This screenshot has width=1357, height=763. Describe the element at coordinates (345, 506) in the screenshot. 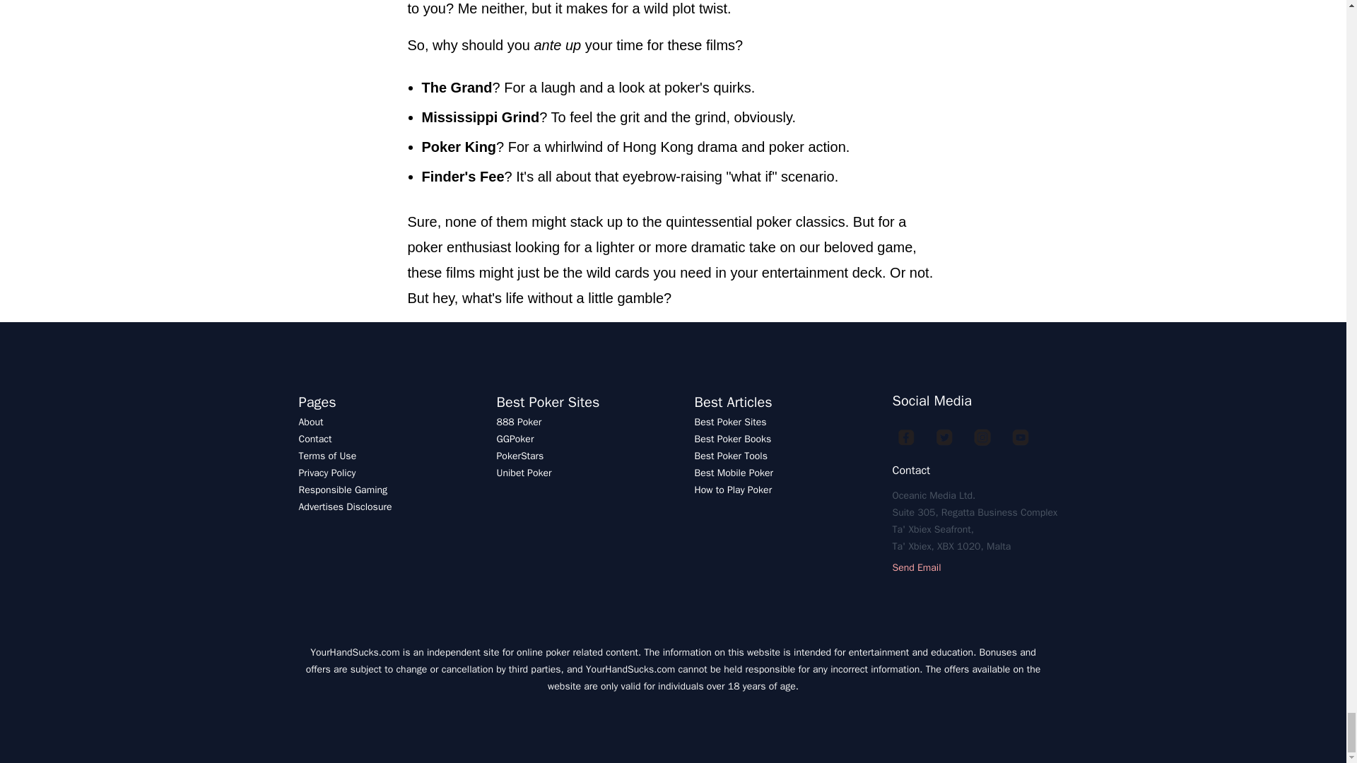

I see `Advertises Disclosure` at that location.